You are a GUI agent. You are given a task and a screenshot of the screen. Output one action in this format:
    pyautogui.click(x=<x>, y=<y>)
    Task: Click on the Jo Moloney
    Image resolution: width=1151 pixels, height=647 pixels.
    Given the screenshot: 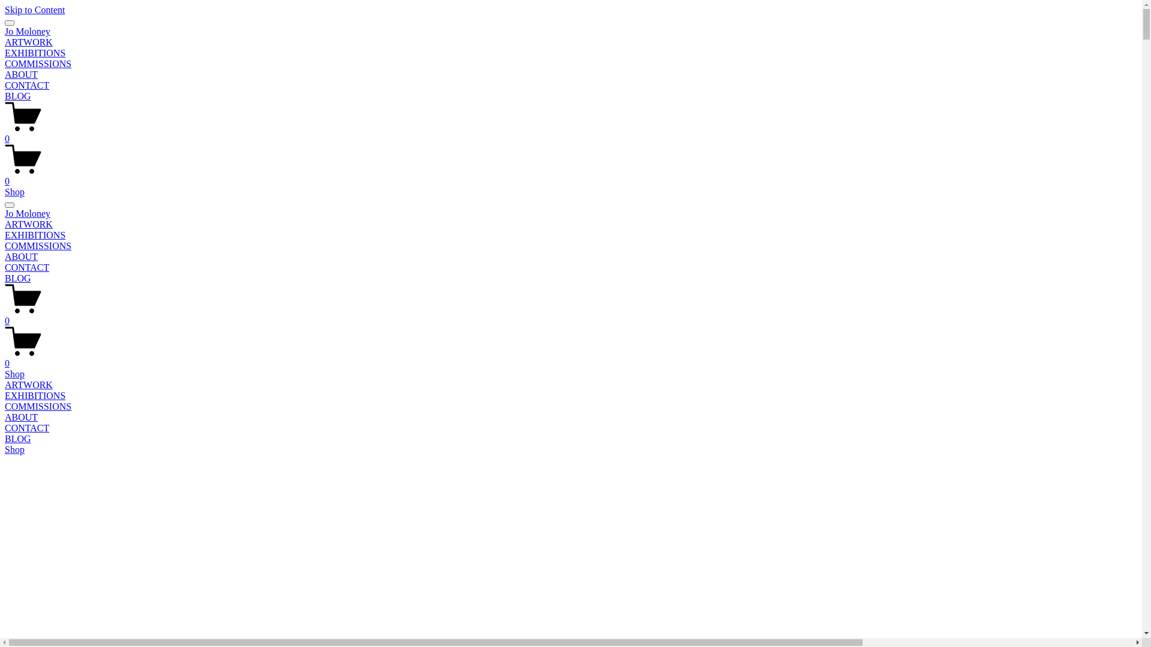 What is the action you would take?
    pyautogui.click(x=28, y=213)
    